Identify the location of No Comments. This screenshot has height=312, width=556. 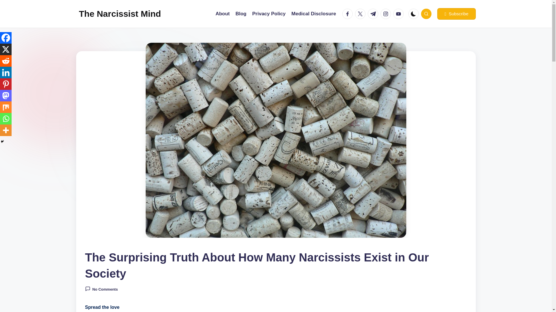
(101, 289).